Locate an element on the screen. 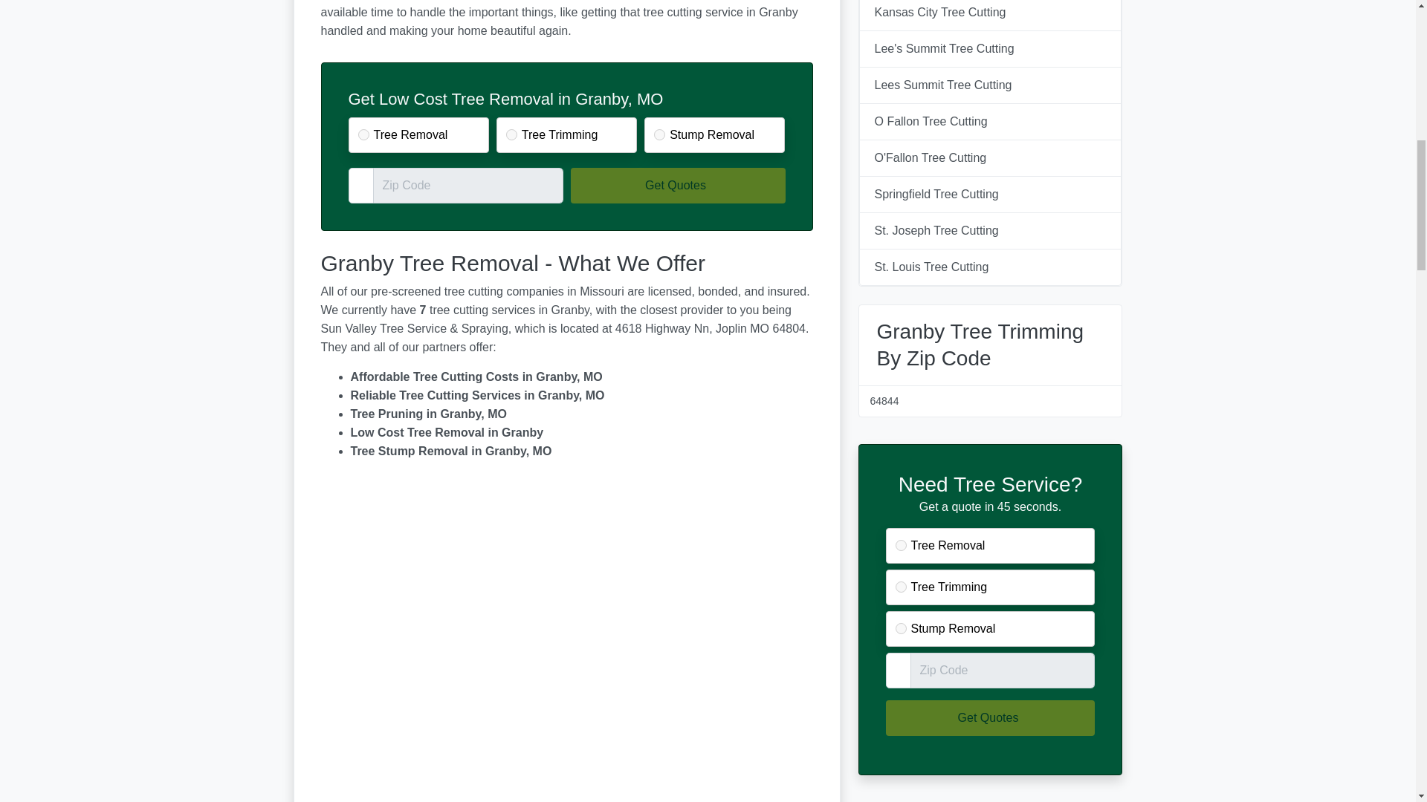 Image resolution: width=1427 pixels, height=802 pixels. Tree Trimming is located at coordinates (900, 587).